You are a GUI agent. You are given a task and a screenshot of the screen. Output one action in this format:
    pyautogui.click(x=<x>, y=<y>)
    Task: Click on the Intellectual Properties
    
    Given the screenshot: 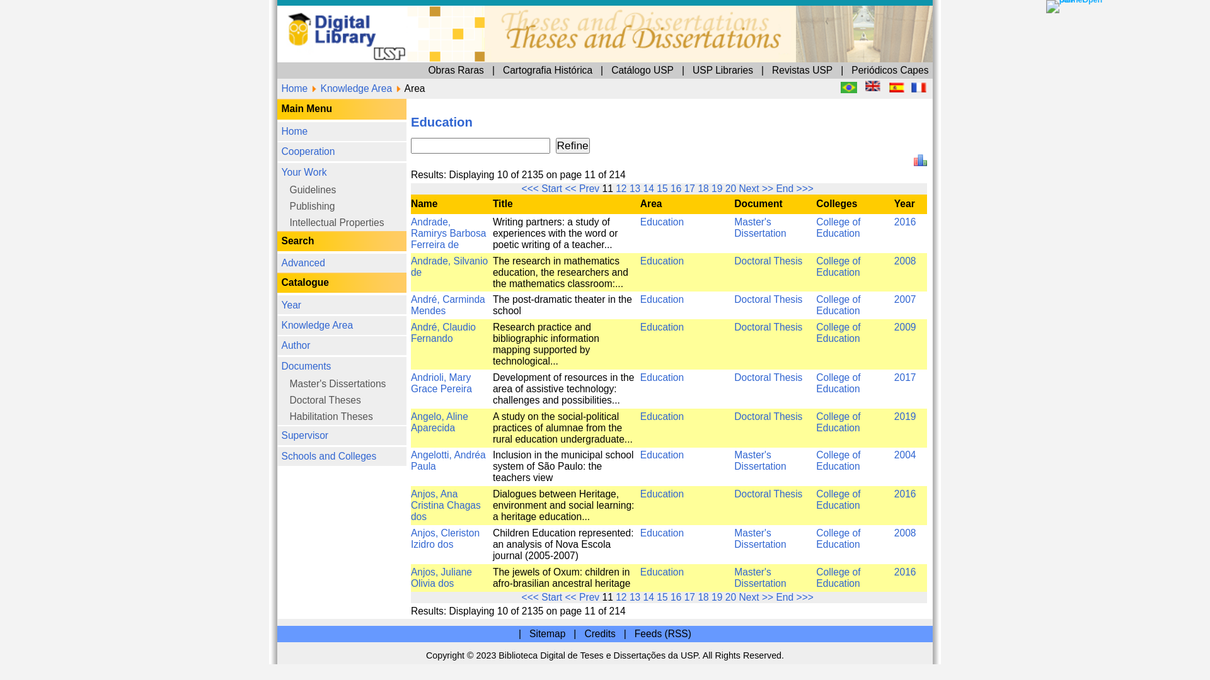 What is the action you would take?
    pyautogui.click(x=263, y=171)
    